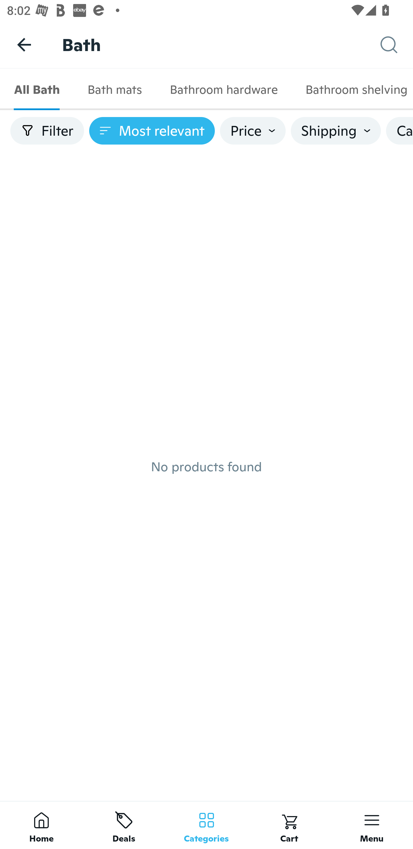 The image size is (413, 849). Describe the element at coordinates (223, 89) in the screenshot. I see `Bathroom hardware` at that location.